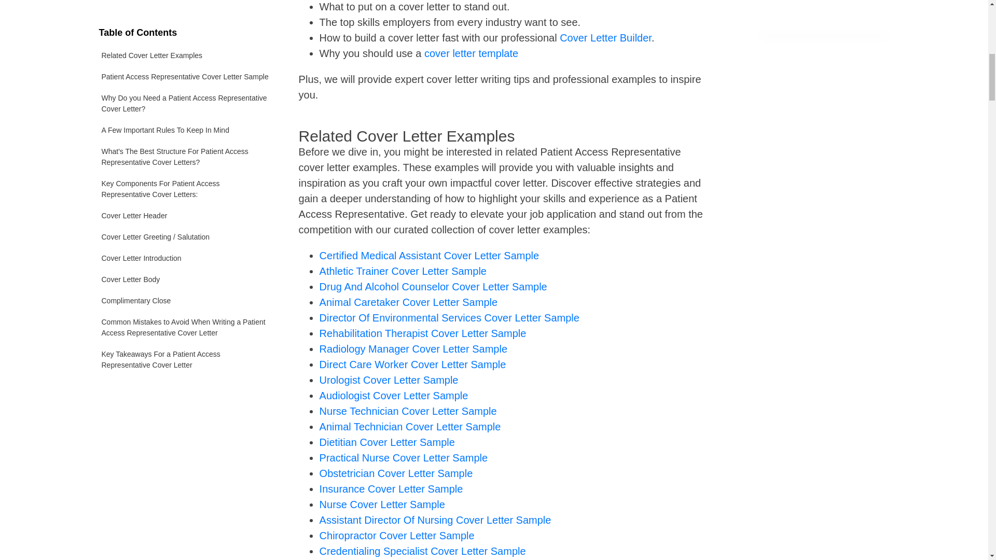 This screenshot has width=996, height=560. What do you see at coordinates (403, 271) in the screenshot?
I see `Athletic Trainer Cover Letter Sample` at bounding box center [403, 271].